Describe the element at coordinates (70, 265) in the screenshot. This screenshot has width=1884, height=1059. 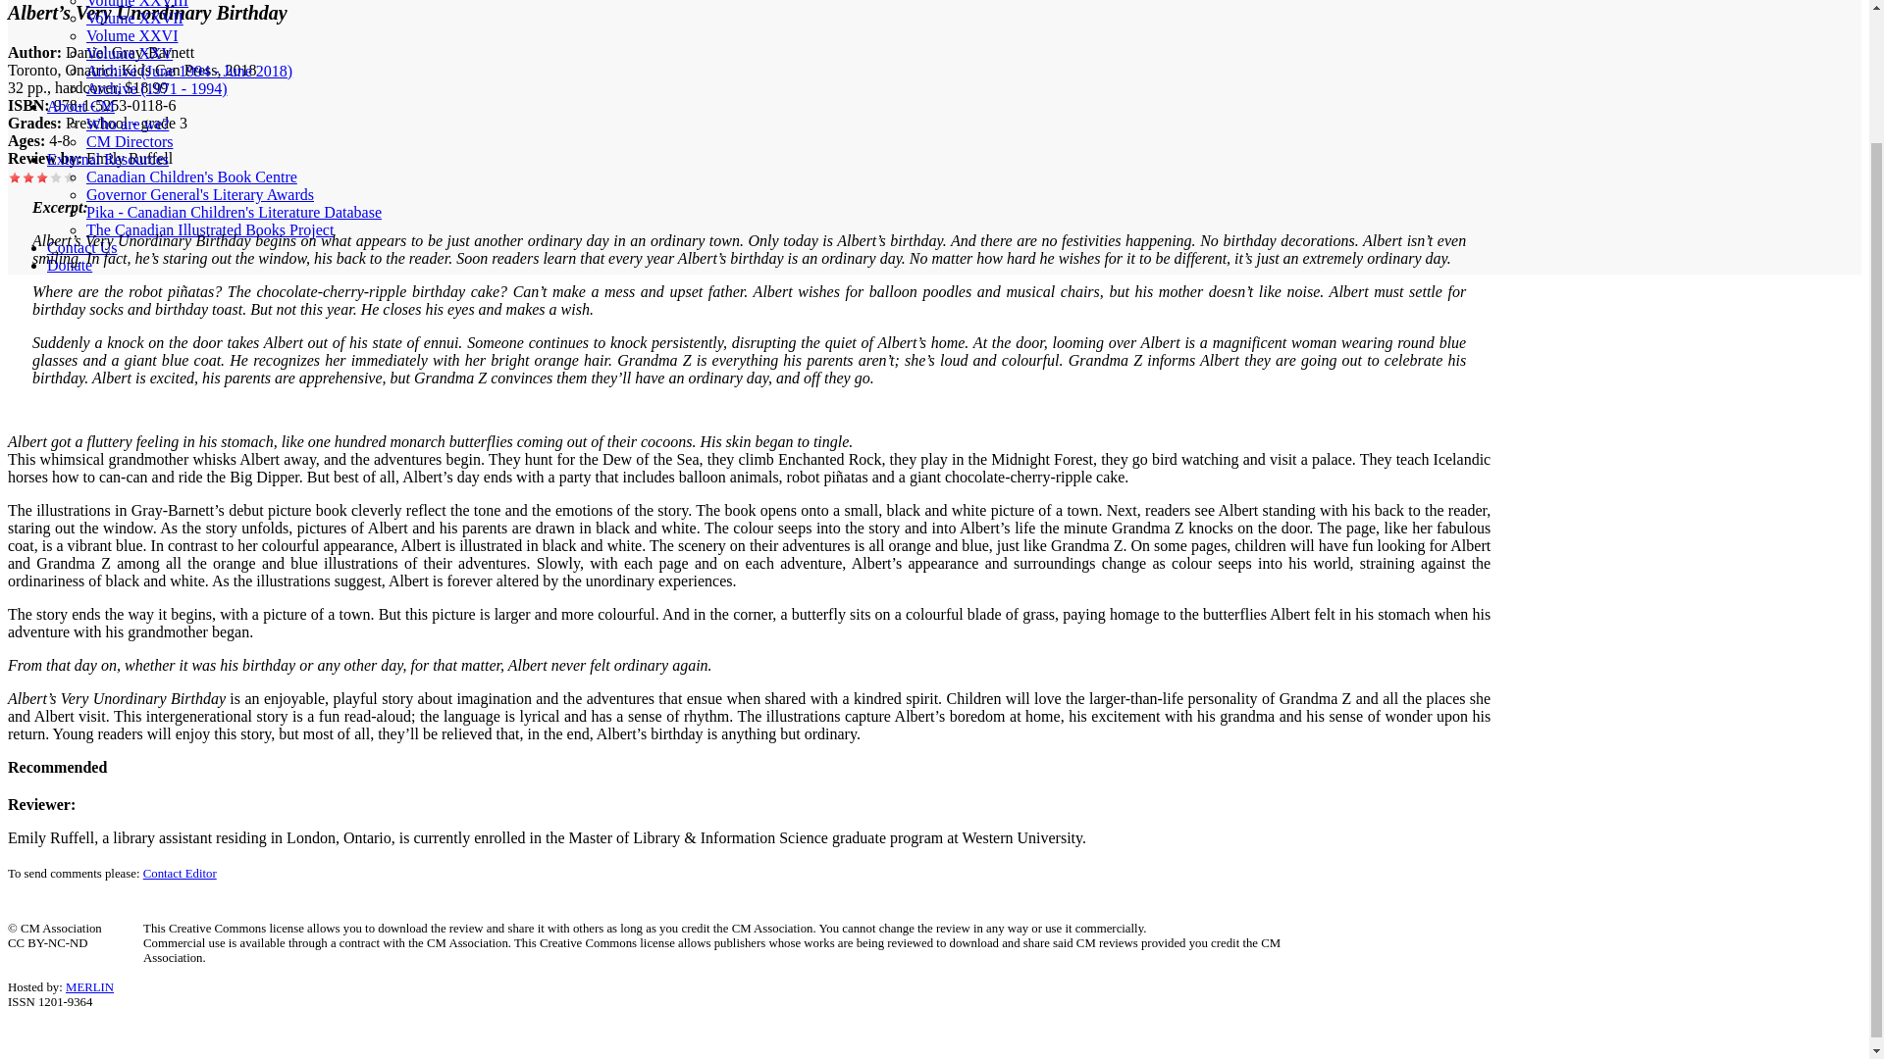
I see `Donate` at that location.